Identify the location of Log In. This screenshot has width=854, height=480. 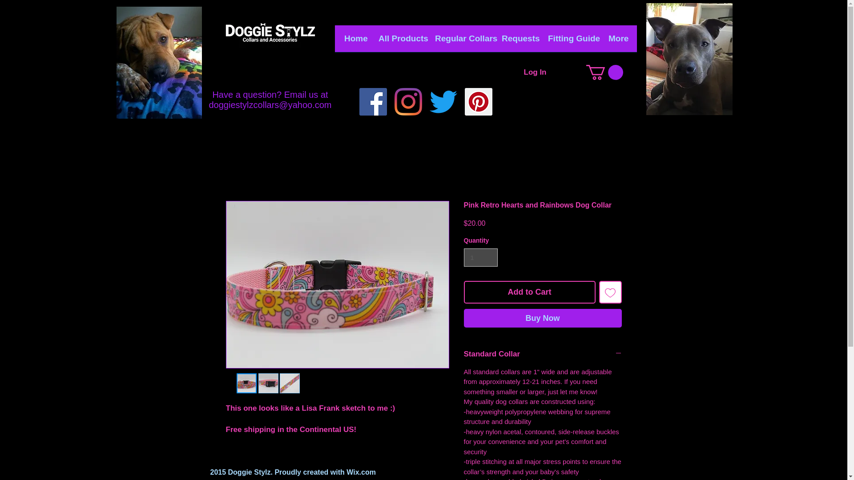
(535, 72).